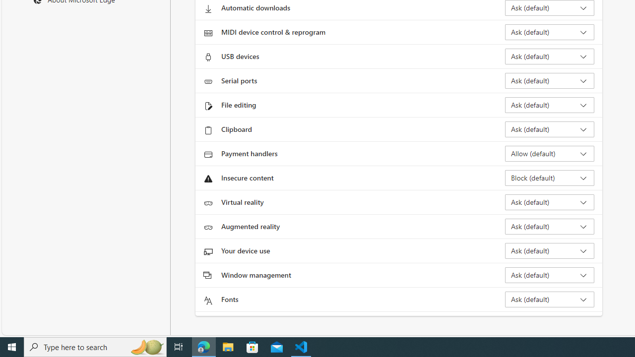 Image resolution: width=635 pixels, height=357 pixels. Describe the element at coordinates (550, 8) in the screenshot. I see `Automatic downloads Ask (default)` at that location.